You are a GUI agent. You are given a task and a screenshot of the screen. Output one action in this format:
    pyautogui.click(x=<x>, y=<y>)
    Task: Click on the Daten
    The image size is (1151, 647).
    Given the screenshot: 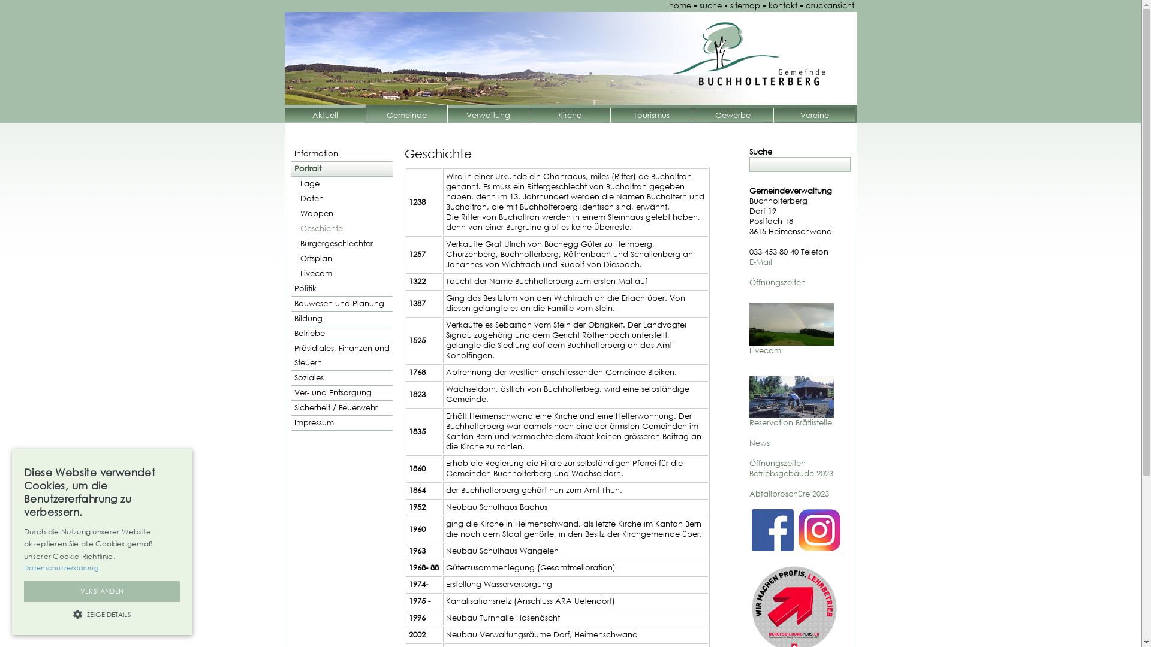 What is the action you would take?
    pyautogui.click(x=342, y=199)
    